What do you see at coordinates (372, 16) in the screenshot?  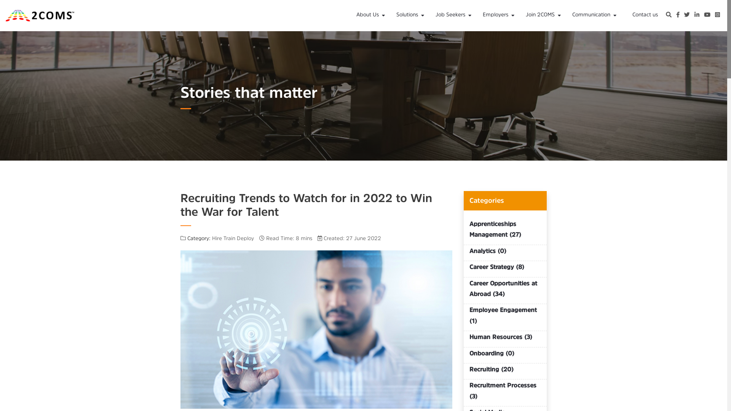 I see `About Us` at bounding box center [372, 16].